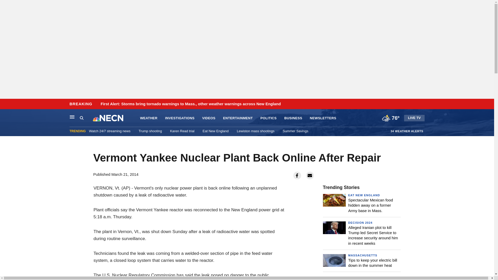 This screenshot has height=280, width=498. What do you see at coordinates (295, 131) in the screenshot?
I see `Summer Savings` at bounding box center [295, 131].